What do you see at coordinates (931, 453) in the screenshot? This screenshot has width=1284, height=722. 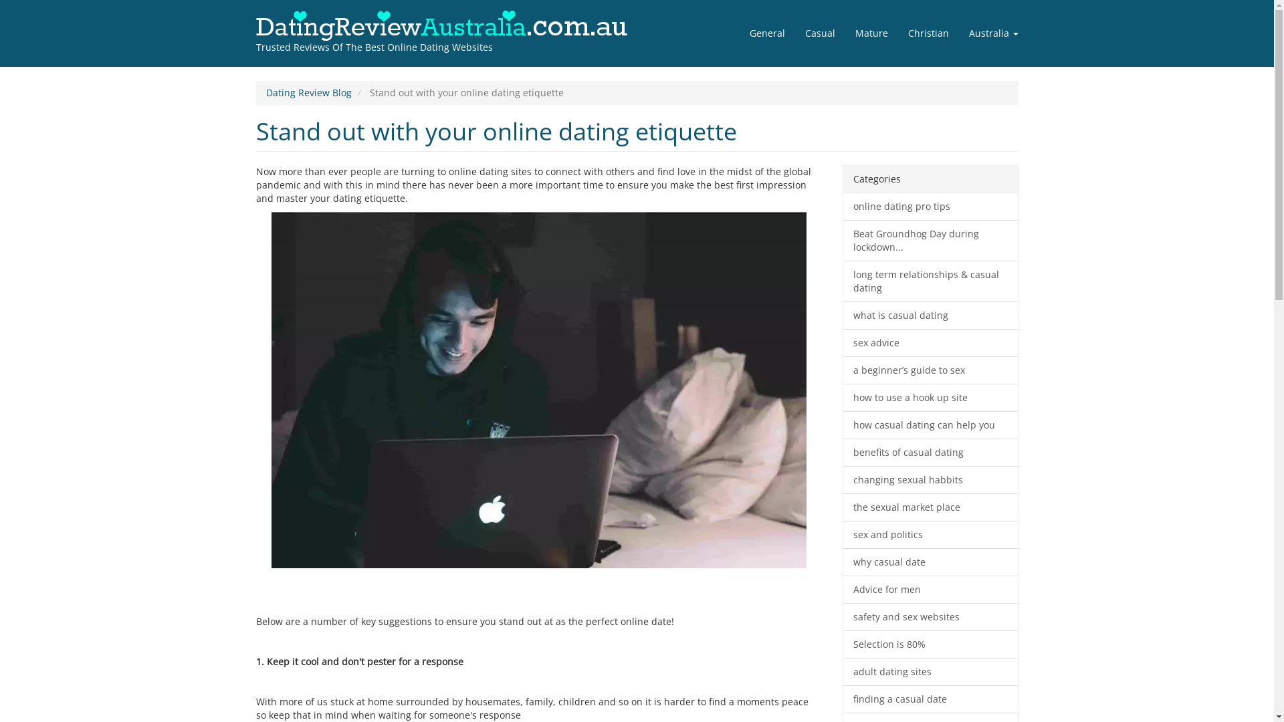 I see `benefits of casual dating` at bounding box center [931, 453].